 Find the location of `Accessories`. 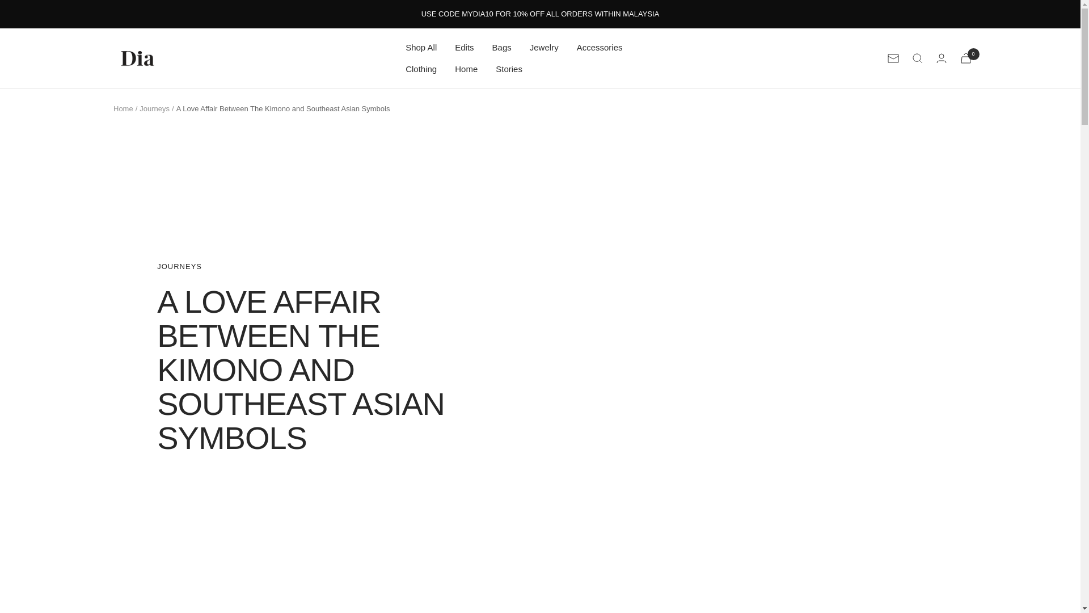

Accessories is located at coordinates (600, 48).